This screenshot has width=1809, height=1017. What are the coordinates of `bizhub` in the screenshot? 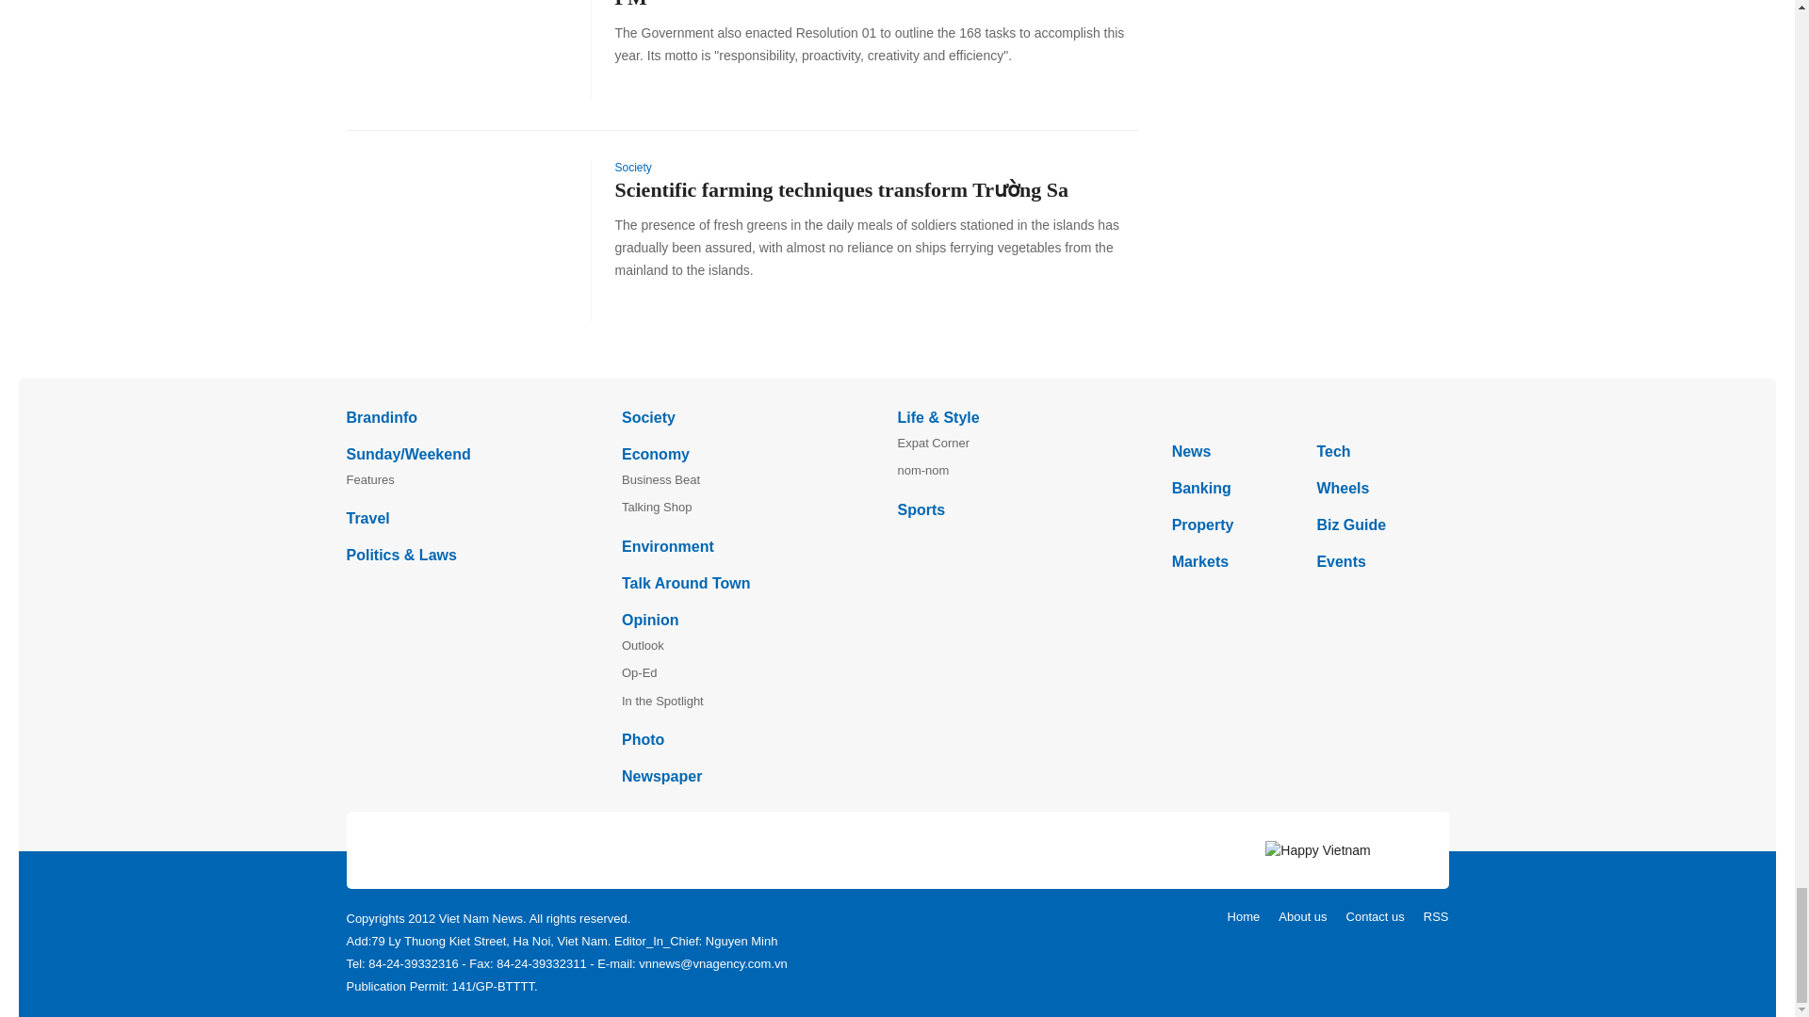 It's located at (1310, 416).